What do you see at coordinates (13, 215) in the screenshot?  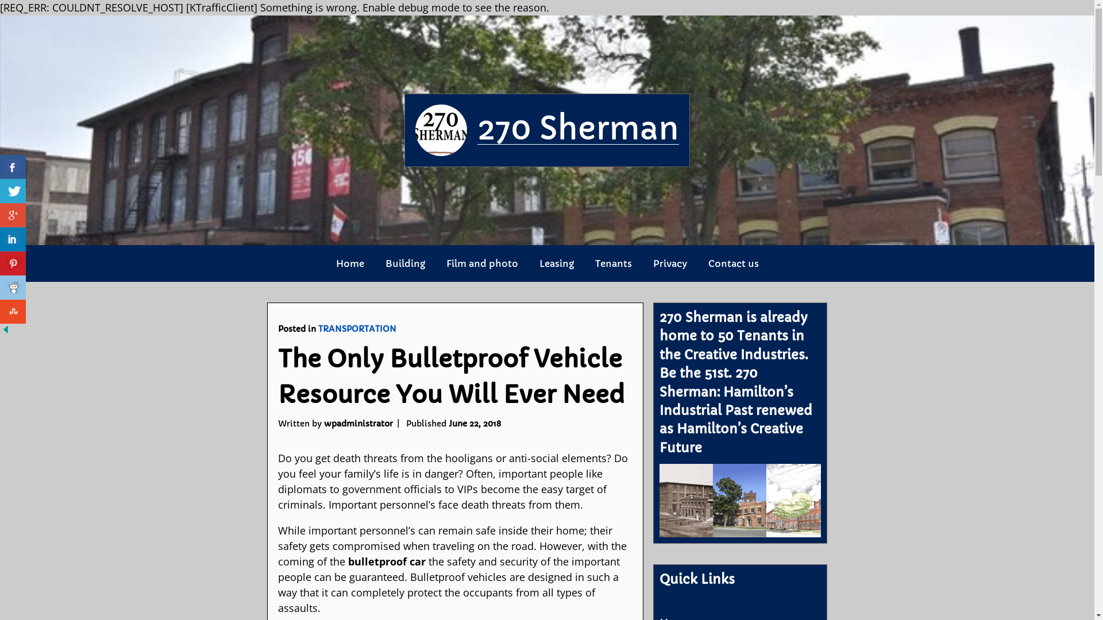 I see `Share On Google Plus` at bounding box center [13, 215].